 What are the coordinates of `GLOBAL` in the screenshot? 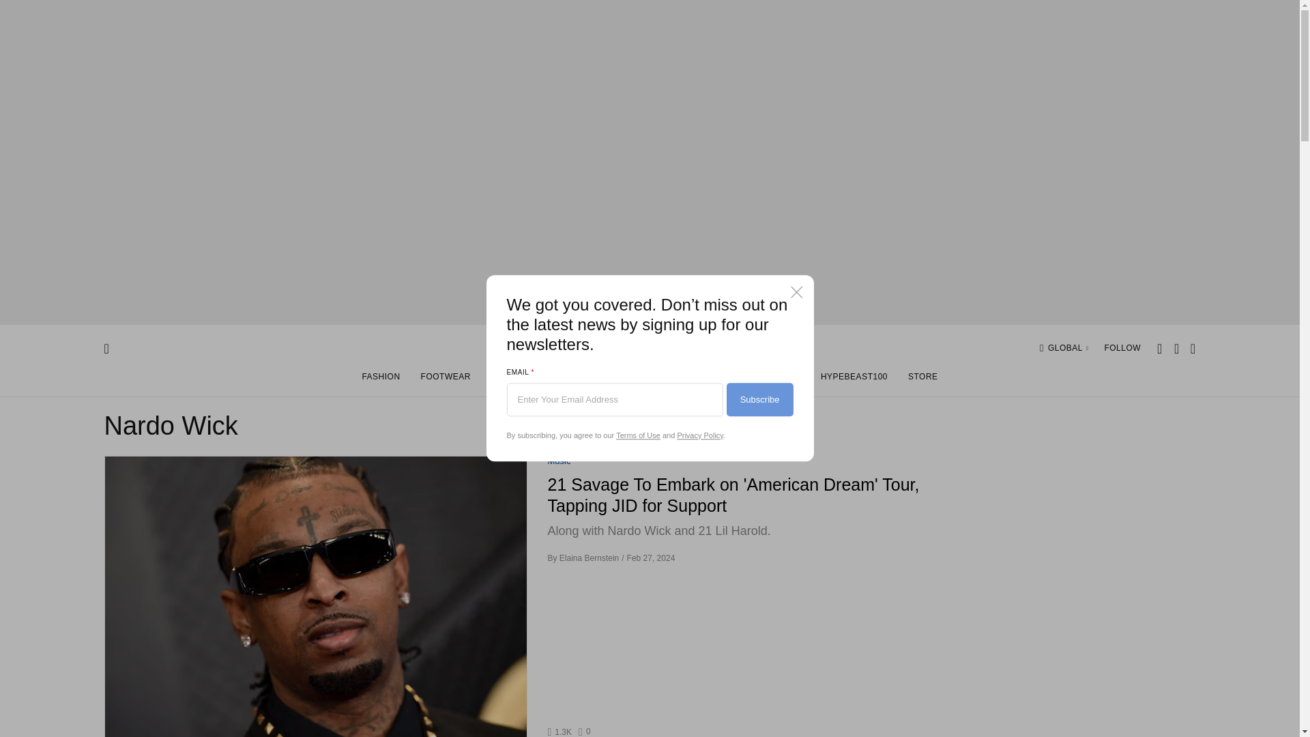 It's located at (1068, 348).